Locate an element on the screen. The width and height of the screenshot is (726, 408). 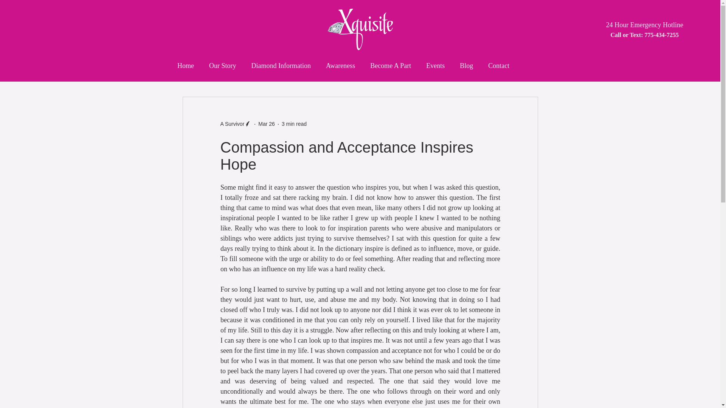
Diamond Information is located at coordinates (281, 66).